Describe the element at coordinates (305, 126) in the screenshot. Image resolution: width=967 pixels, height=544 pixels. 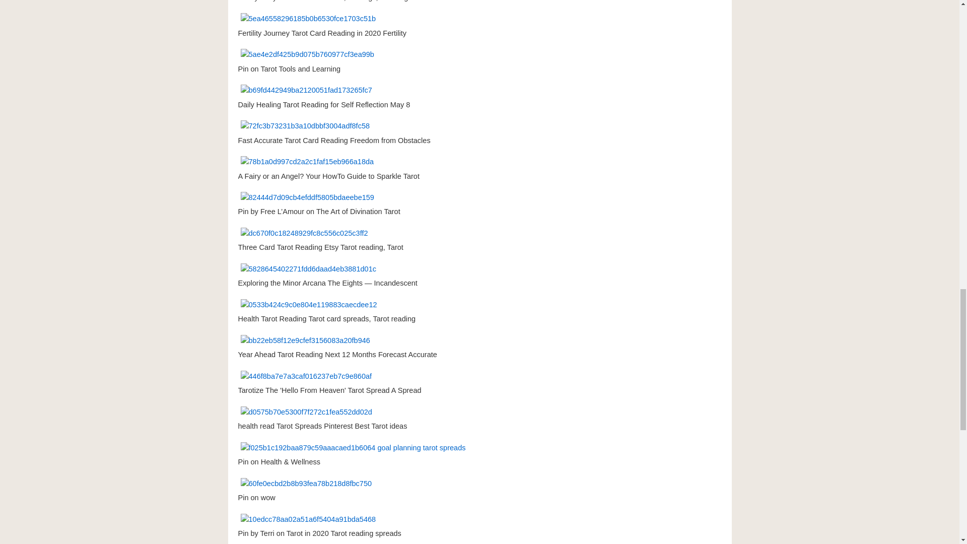
I see `Health Reading Tarot Spread 9` at that location.